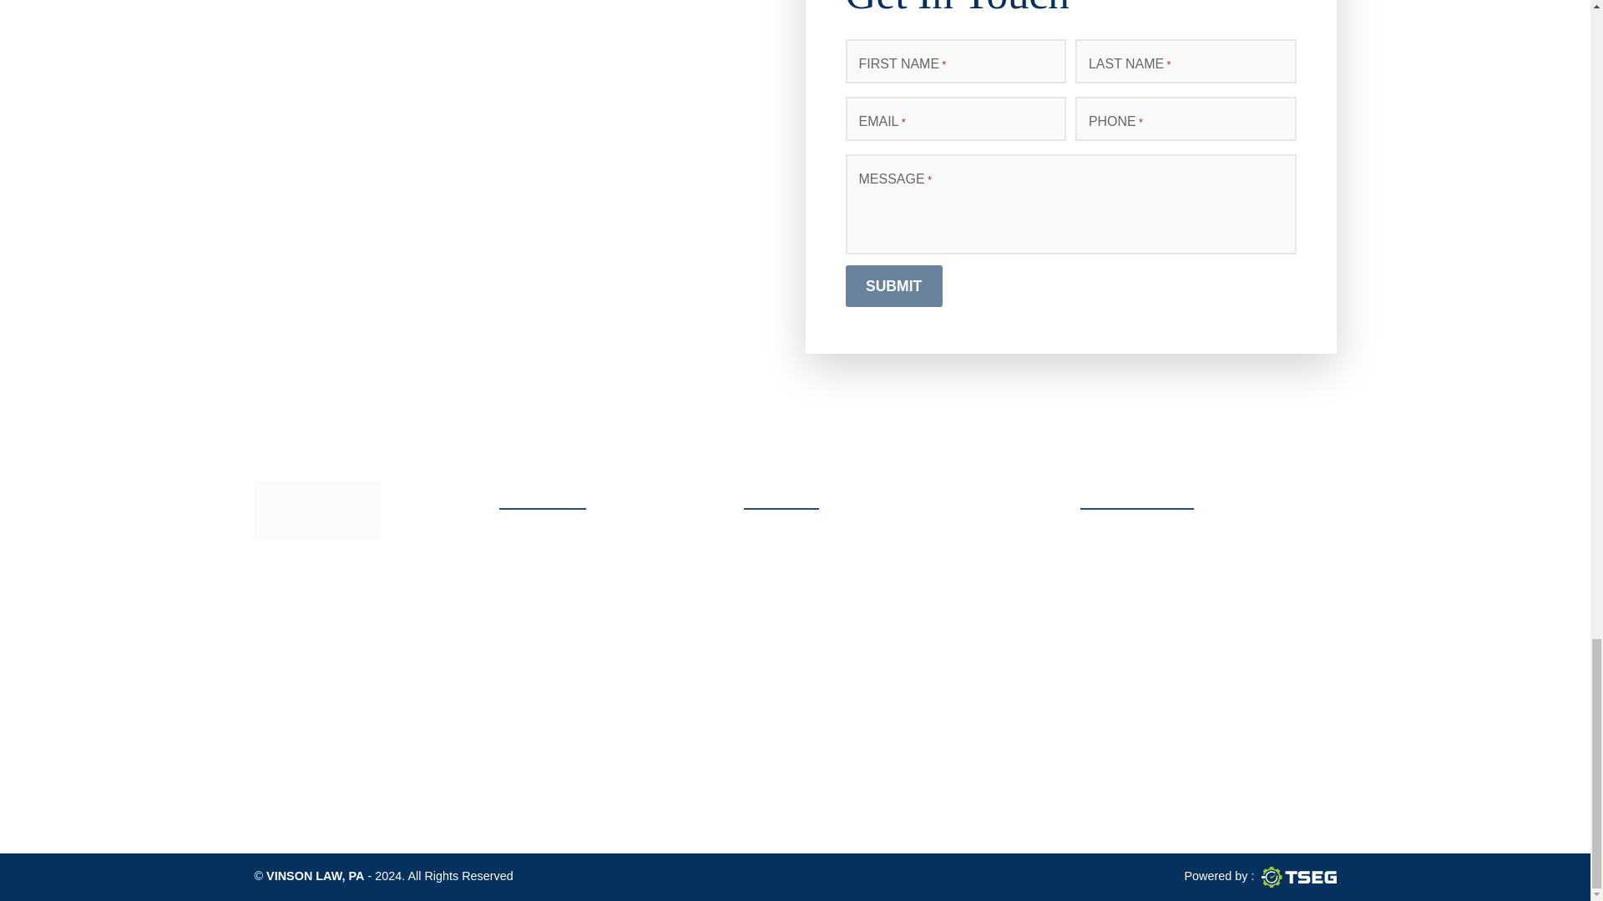 The height and width of the screenshot is (901, 1603). Describe the element at coordinates (893, 285) in the screenshot. I see `Submit` at that location.